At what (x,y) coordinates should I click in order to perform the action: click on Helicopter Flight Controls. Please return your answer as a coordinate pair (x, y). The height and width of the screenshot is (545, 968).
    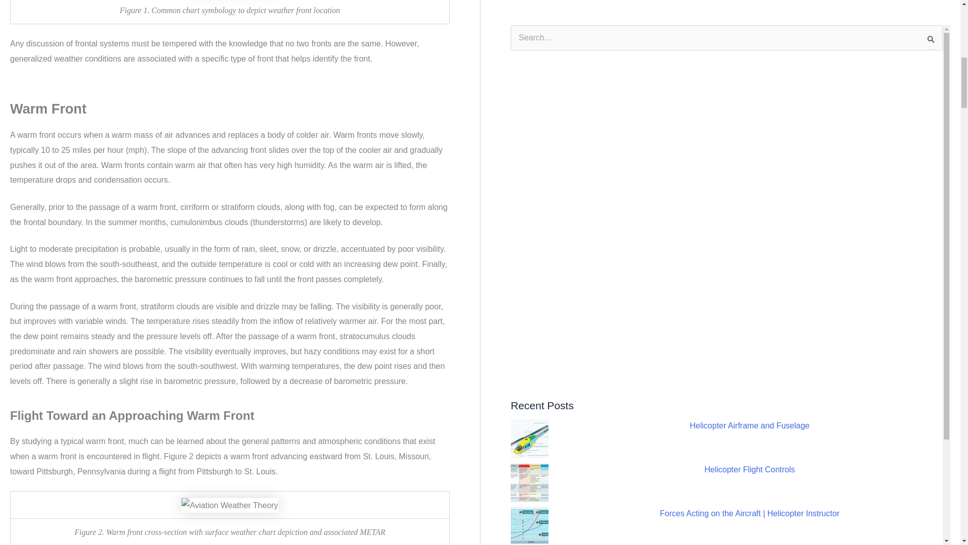
    Looking at the image, I should click on (749, 123).